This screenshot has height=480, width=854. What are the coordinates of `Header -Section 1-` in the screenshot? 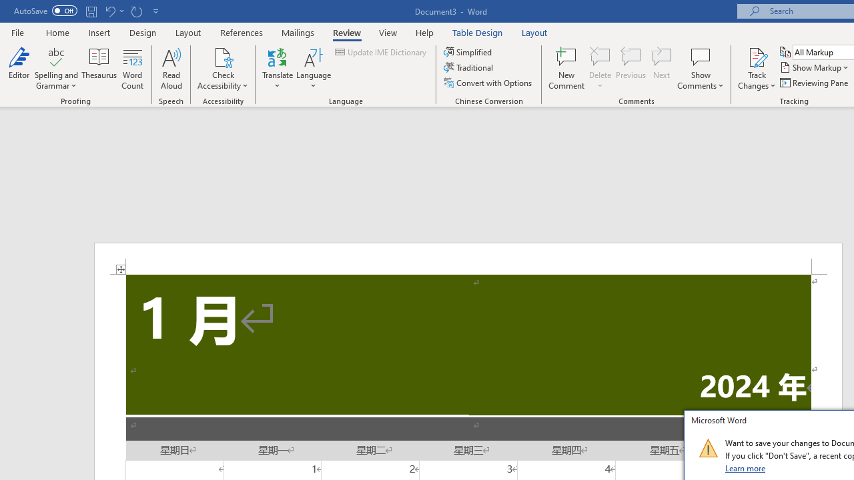 It's located at (468, 259).